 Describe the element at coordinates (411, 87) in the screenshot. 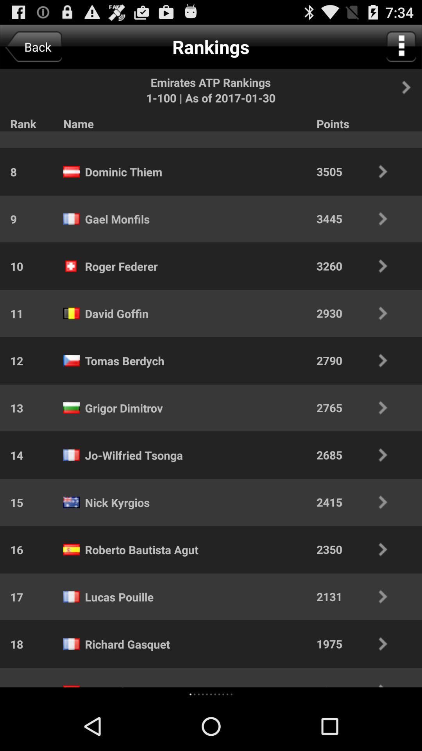

I see `next screen` at that location.